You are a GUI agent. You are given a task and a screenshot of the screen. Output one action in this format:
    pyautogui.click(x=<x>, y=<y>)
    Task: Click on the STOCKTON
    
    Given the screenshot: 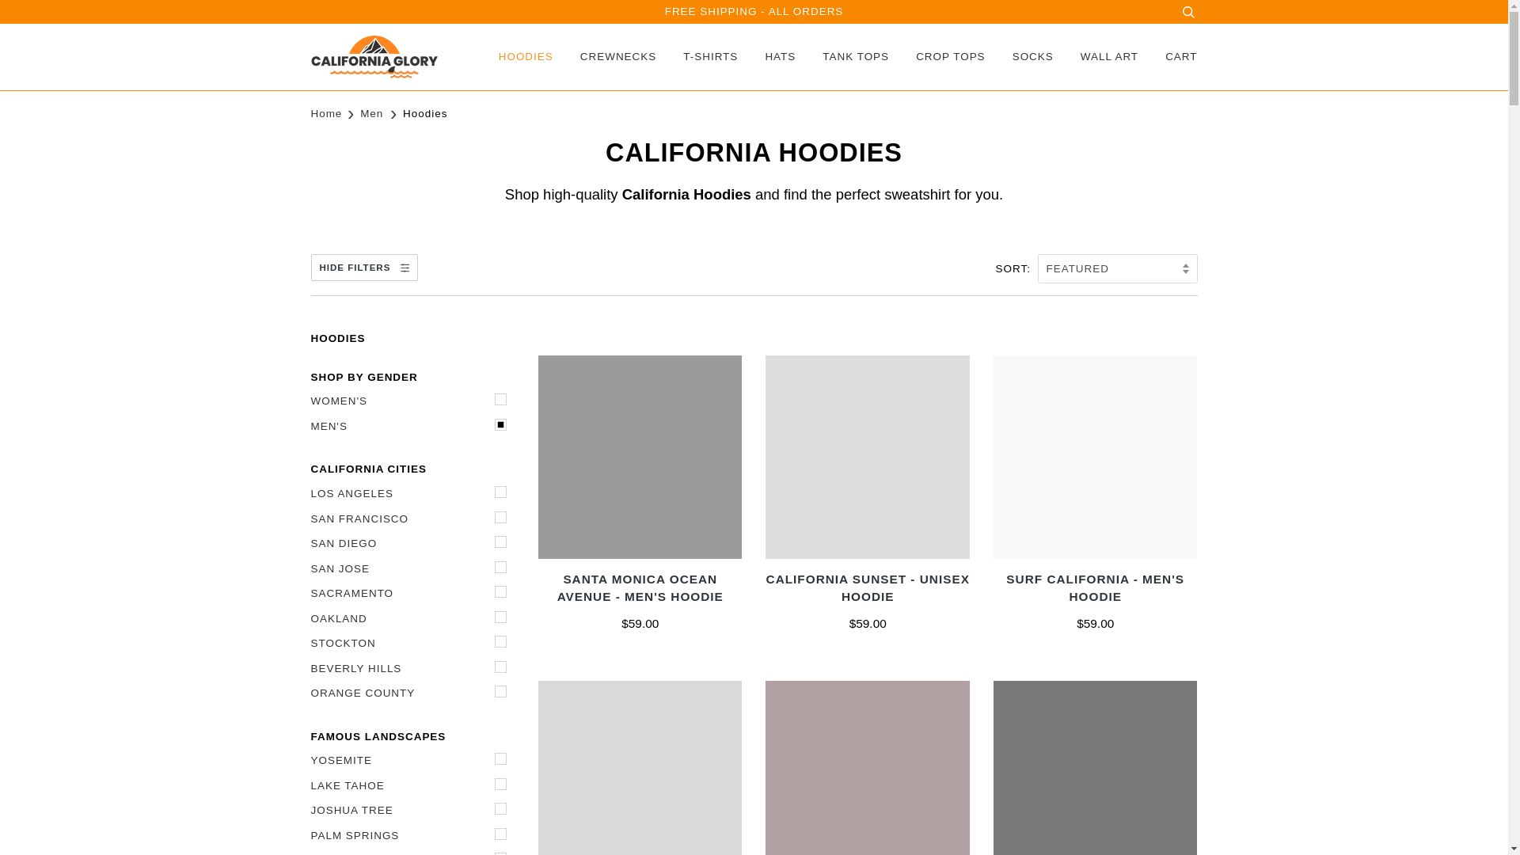 What is the action you would take?
    pyautogui.click(x=412, y=644)
    